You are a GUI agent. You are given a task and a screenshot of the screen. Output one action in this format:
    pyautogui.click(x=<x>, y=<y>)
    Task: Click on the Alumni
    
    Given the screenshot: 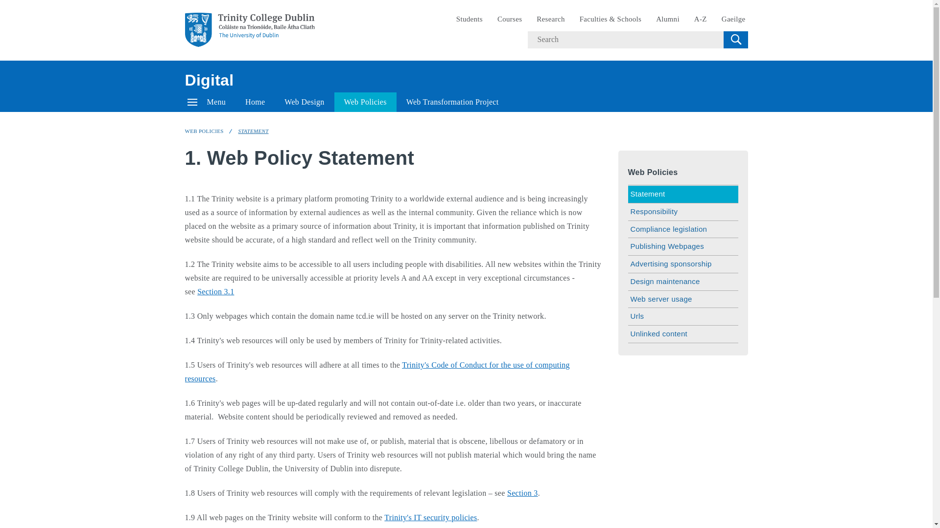 What is the action you would take?
    pyautogui.click(x=668, y=19)
    